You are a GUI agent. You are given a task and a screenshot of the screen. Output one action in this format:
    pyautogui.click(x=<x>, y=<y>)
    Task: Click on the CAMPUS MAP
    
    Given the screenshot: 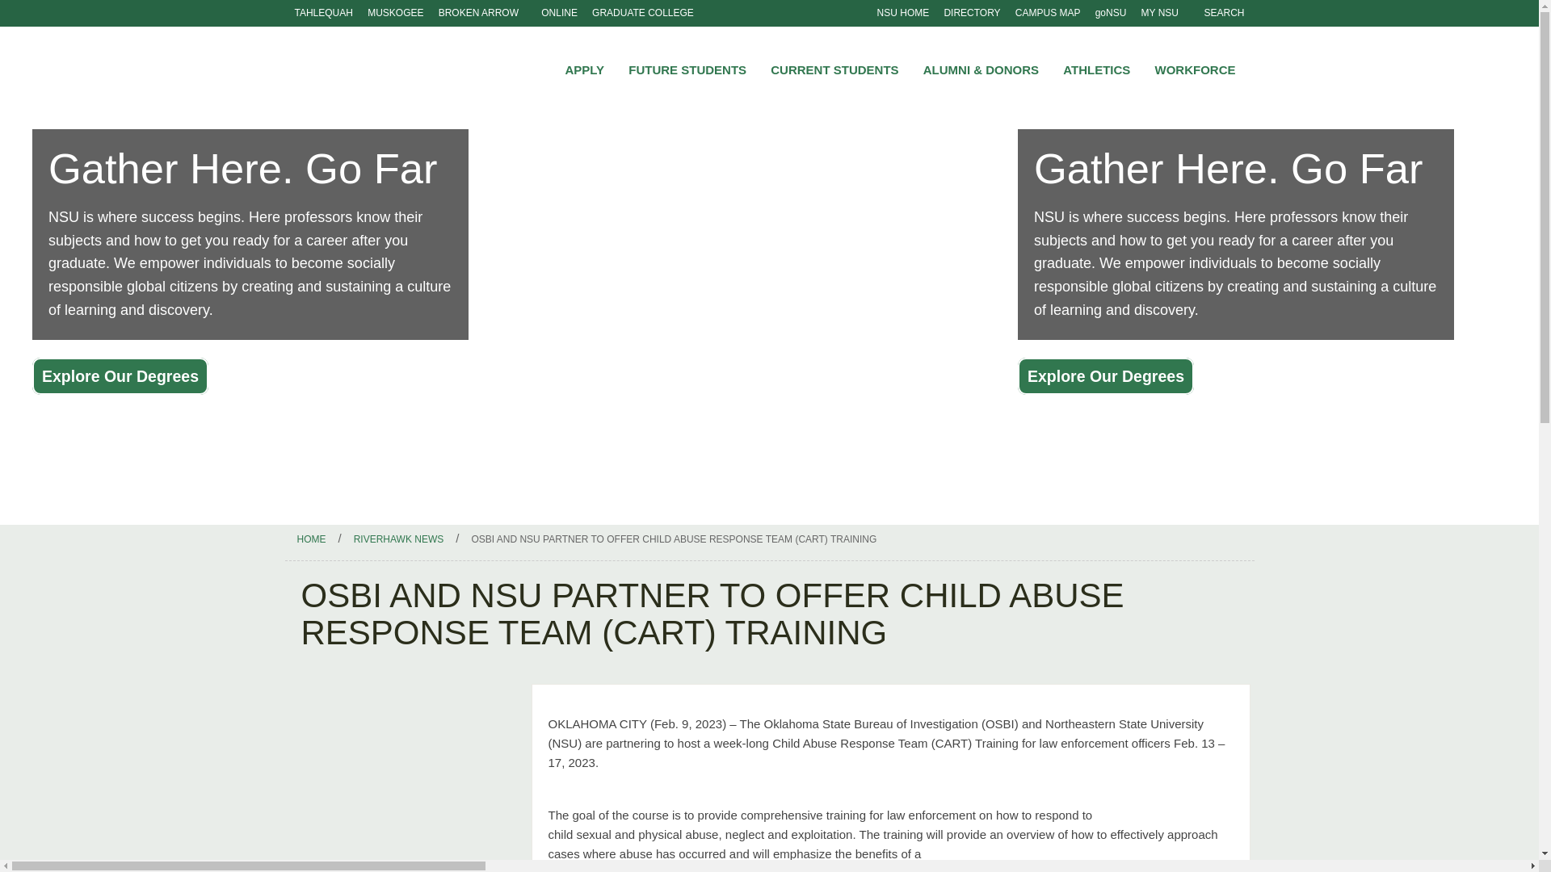 What is the action you would take?
    pyautogui.click(x=1048, y=13)
    